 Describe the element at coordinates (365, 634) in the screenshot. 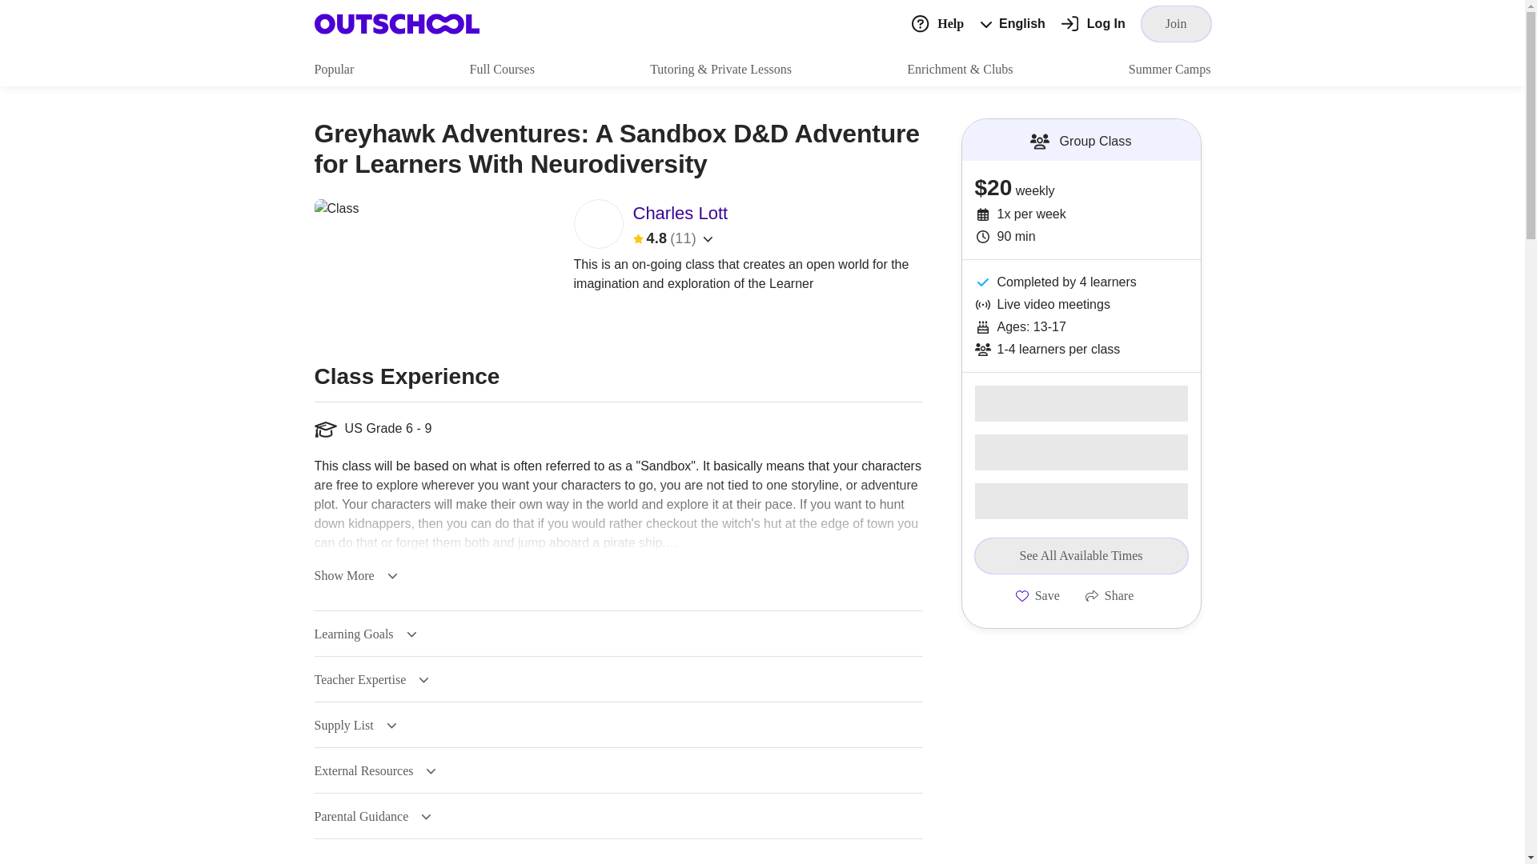

I see `Learning Goals` at that location.